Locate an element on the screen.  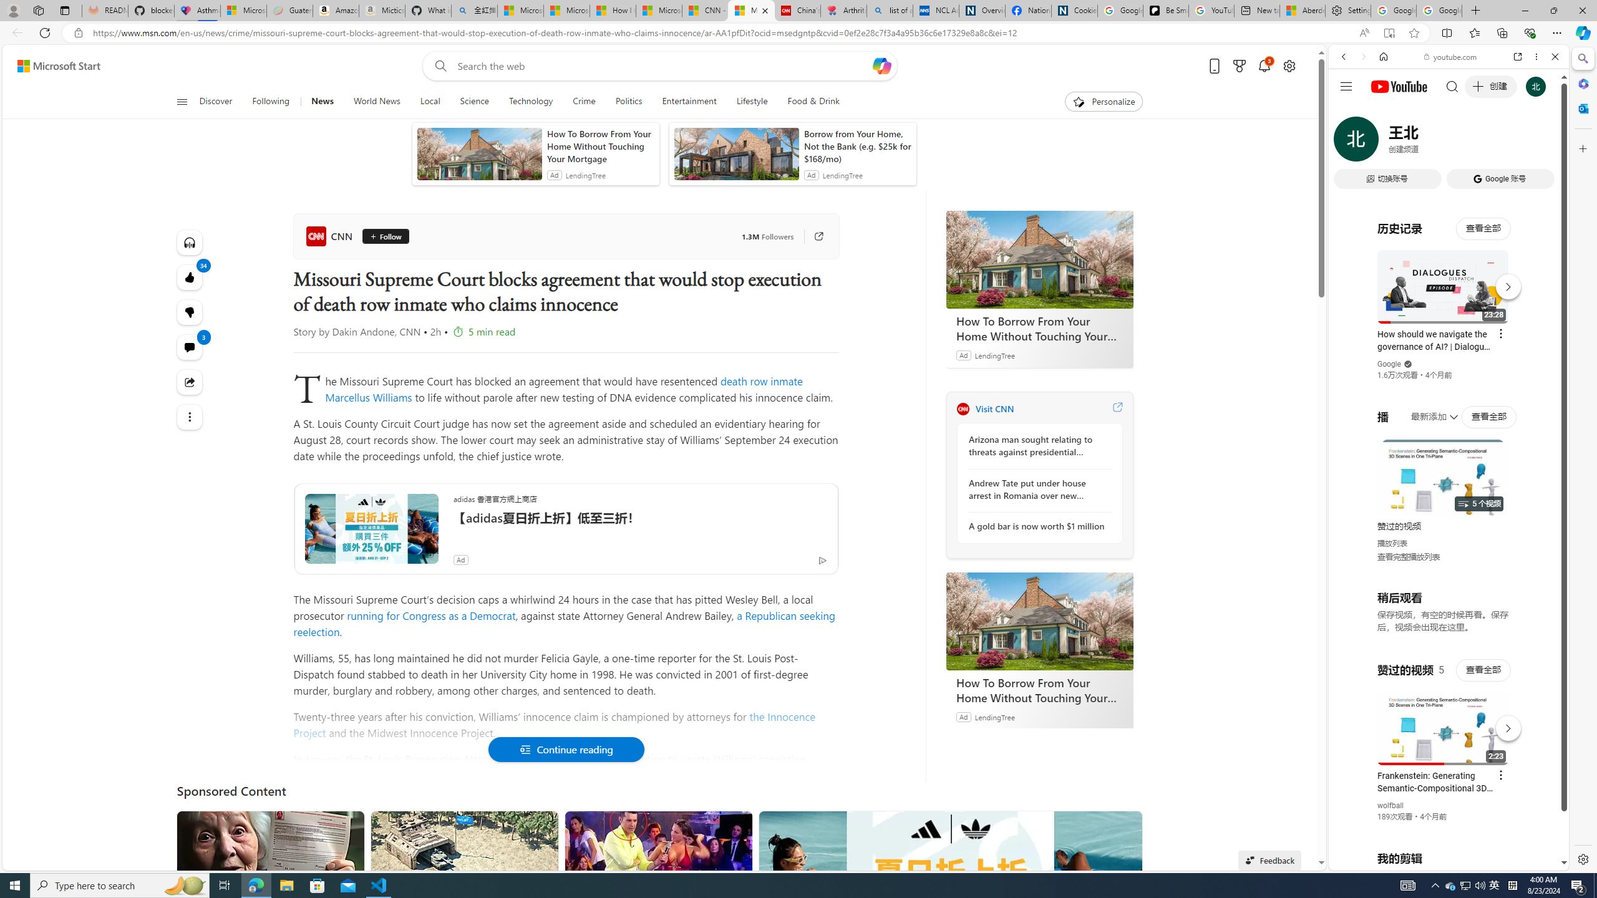
Search Filter, VIDEOS is located at coordinates (1427, 142).